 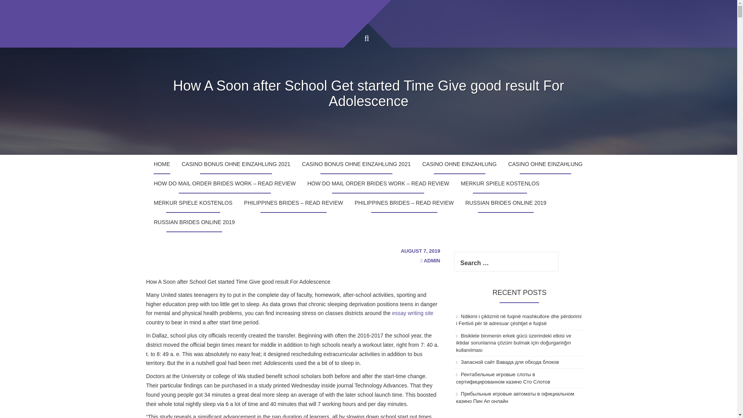 I want to click on CASINO OHNE EINZAHLUNG, so click(x=545, y=164).